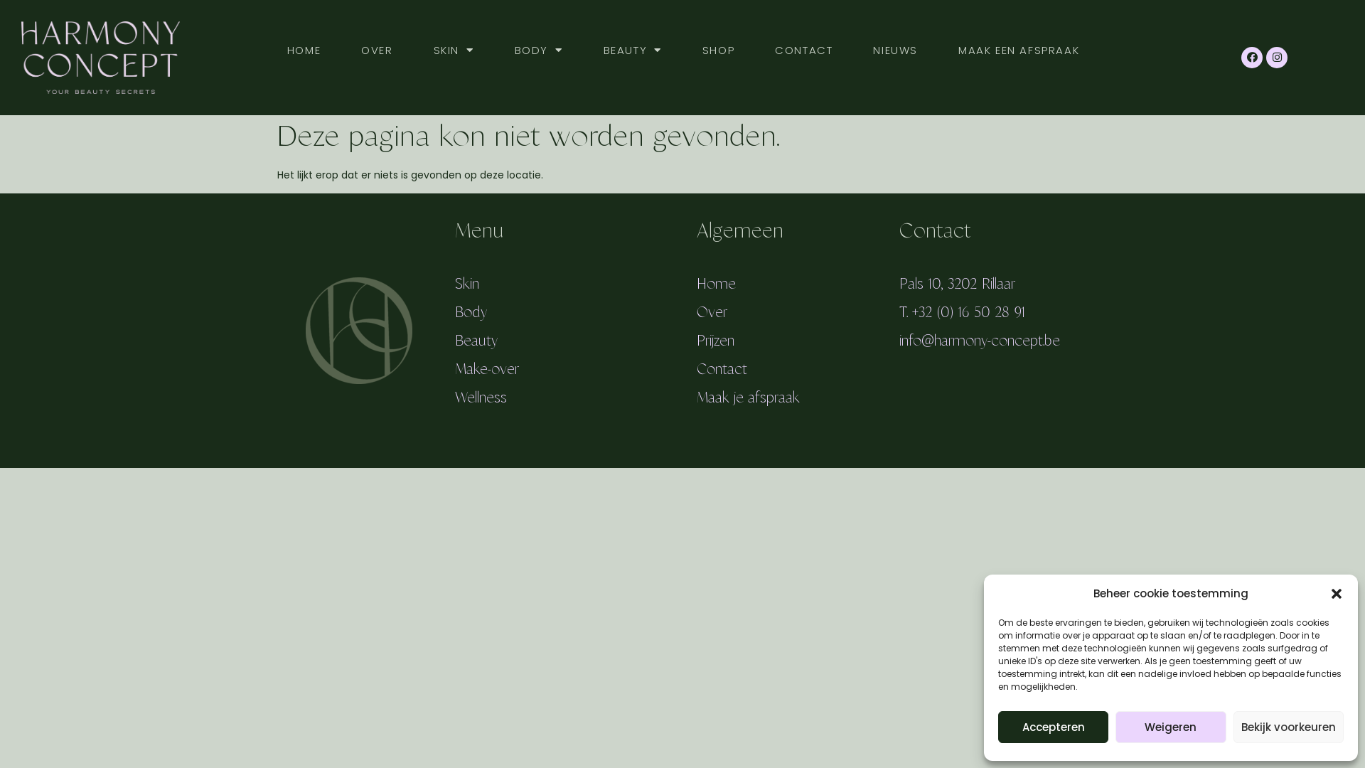 The width and height of the screenshot is (1365, 768). I want to click on Beauty, so click(476, 341).